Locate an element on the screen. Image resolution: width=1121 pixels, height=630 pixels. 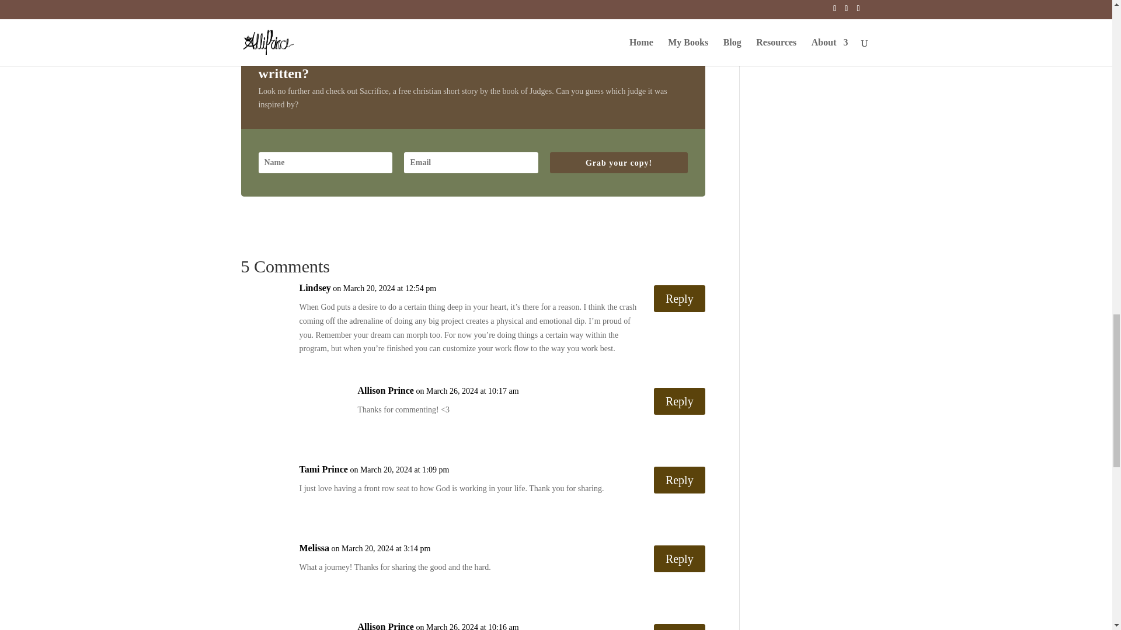
Allison Prince is located at coordinates (385, 625).